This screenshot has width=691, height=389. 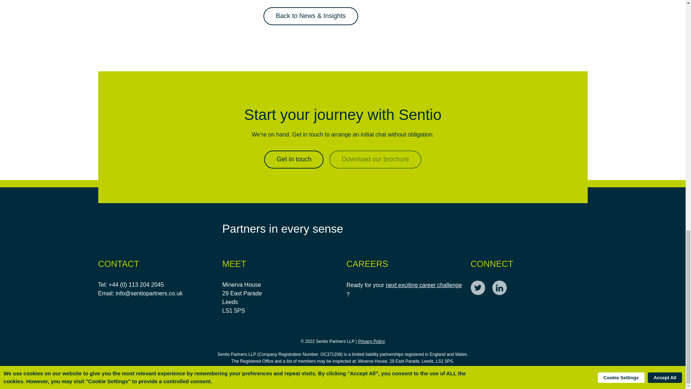 I want to click on Follow Sentio Partners on Twitter, so click(x=478, y=287).